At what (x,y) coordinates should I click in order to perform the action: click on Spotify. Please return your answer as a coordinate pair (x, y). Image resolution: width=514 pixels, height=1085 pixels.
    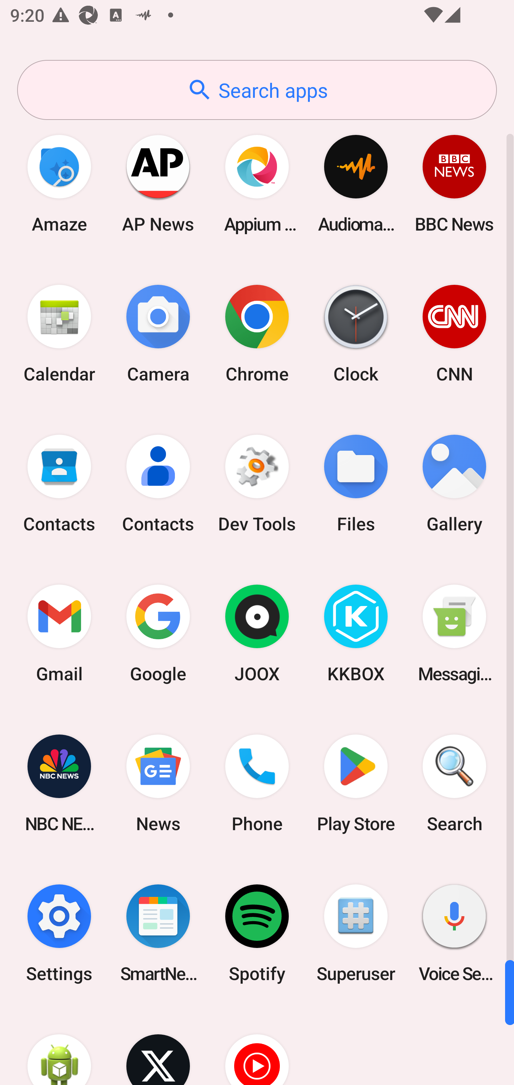
    Looking at the image, I should click on (257, 933).